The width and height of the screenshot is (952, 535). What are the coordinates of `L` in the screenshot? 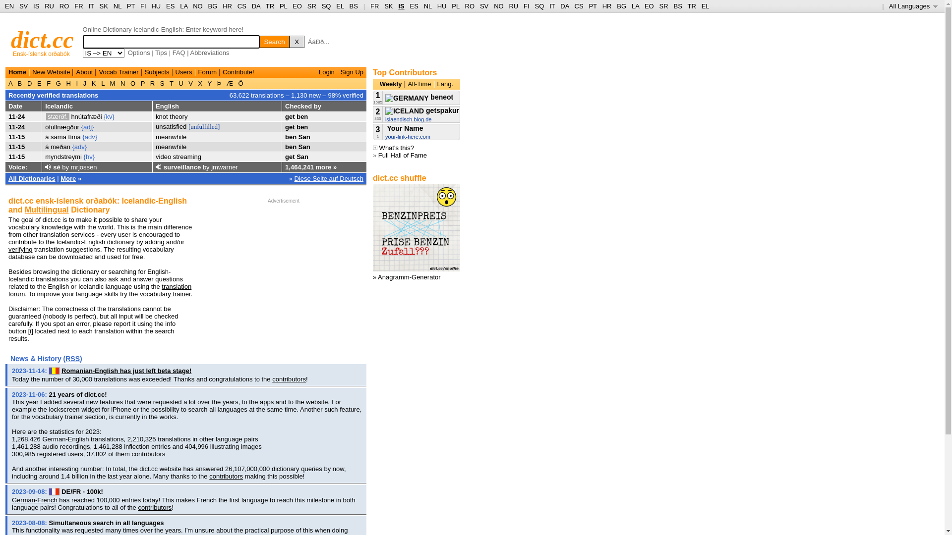 It's located at (103, 83).